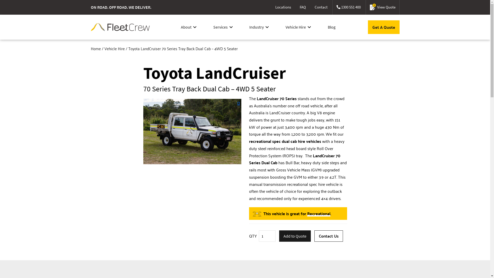 Image resolution: width=494 pixels, height=278 pixels. What do you see at coordinates (298, 27) in the screenshot?
I see `Vehicle Hire` at bounding box center [298, 27].